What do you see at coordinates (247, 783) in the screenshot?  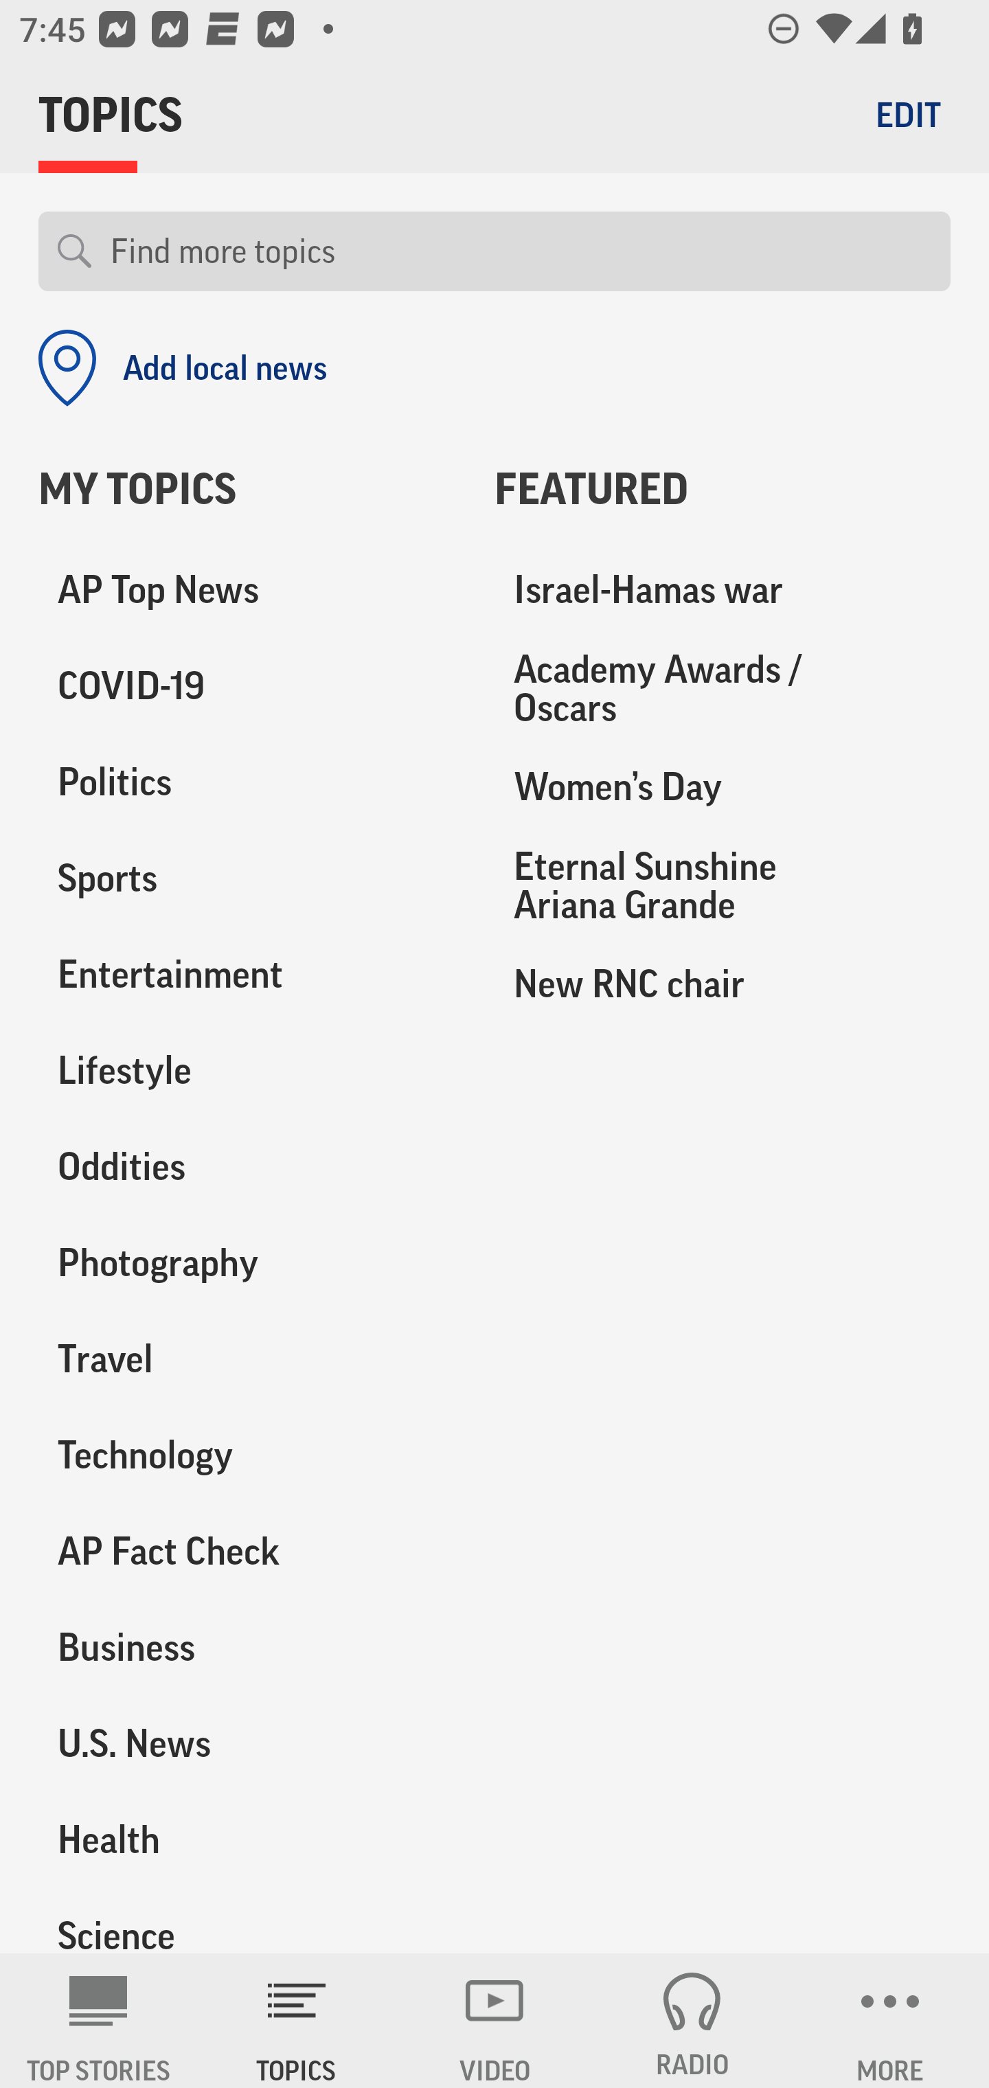 I see `Politics` at bounding box center [247, 783].